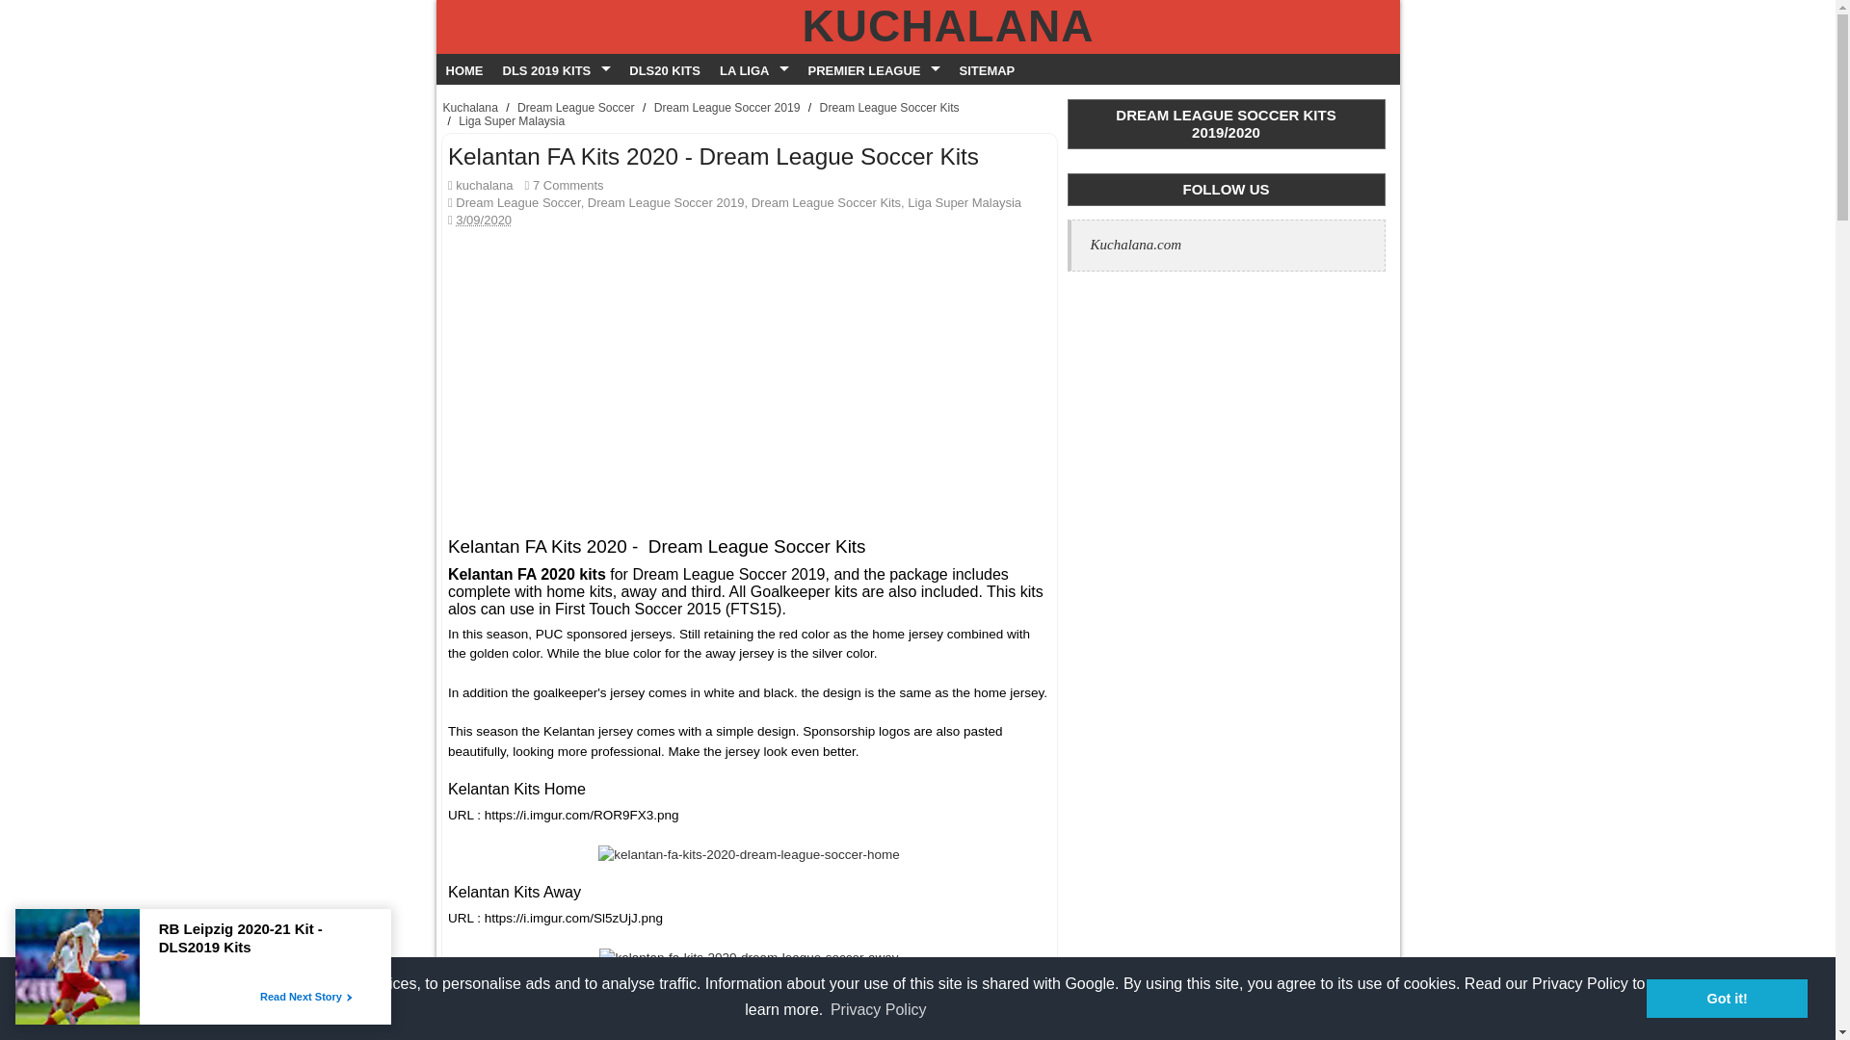 The width and height of the screenshot is (1850, 1040). What do you see at coordinates (517, 202) in the screenshot?
I see `Dream League Soccer` at bounding box center [517, 202].